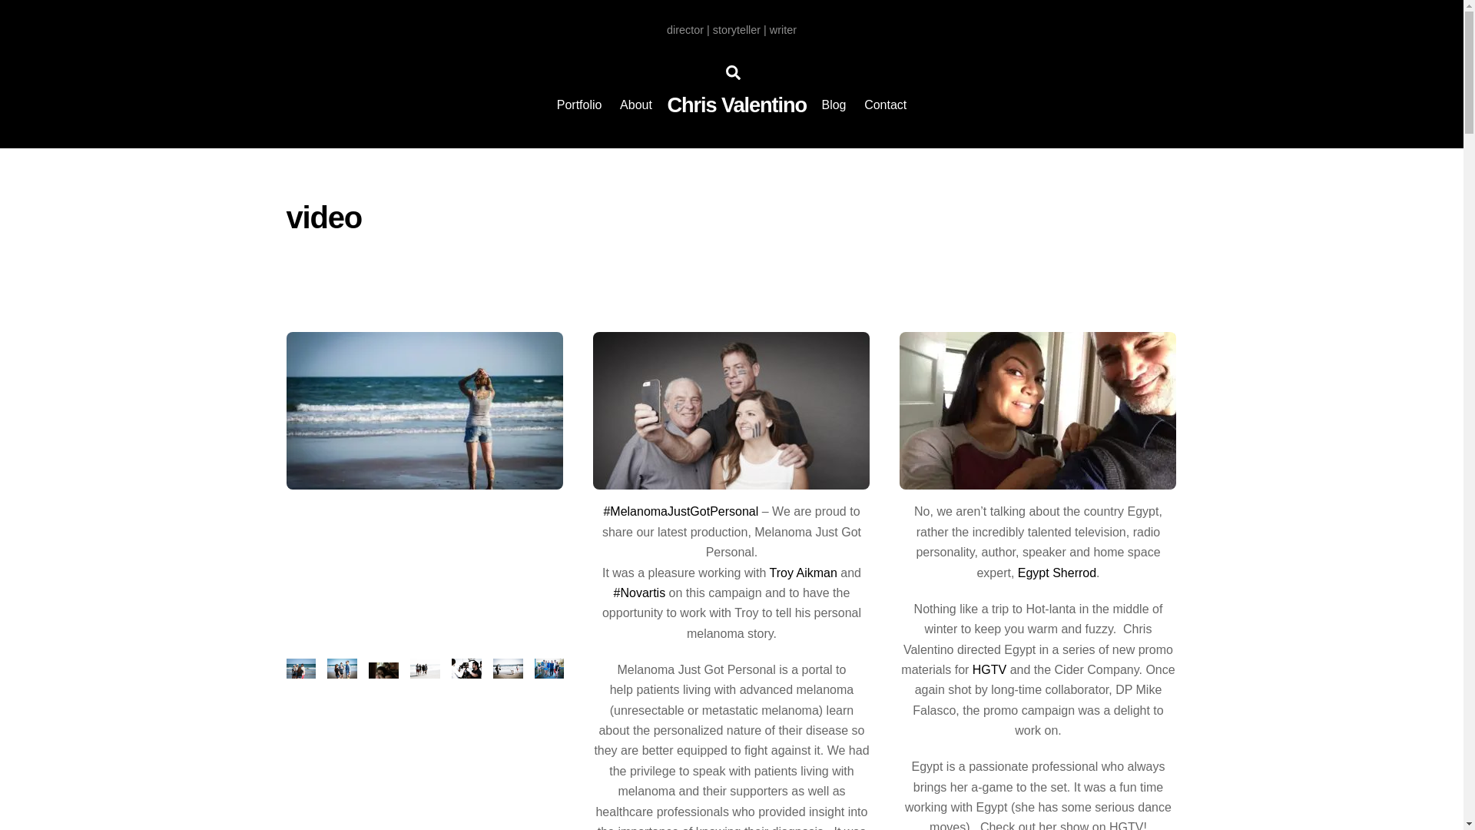 The width and height of the screenshot is (1475, 830). I want to click on Contact, so click(834, 105).